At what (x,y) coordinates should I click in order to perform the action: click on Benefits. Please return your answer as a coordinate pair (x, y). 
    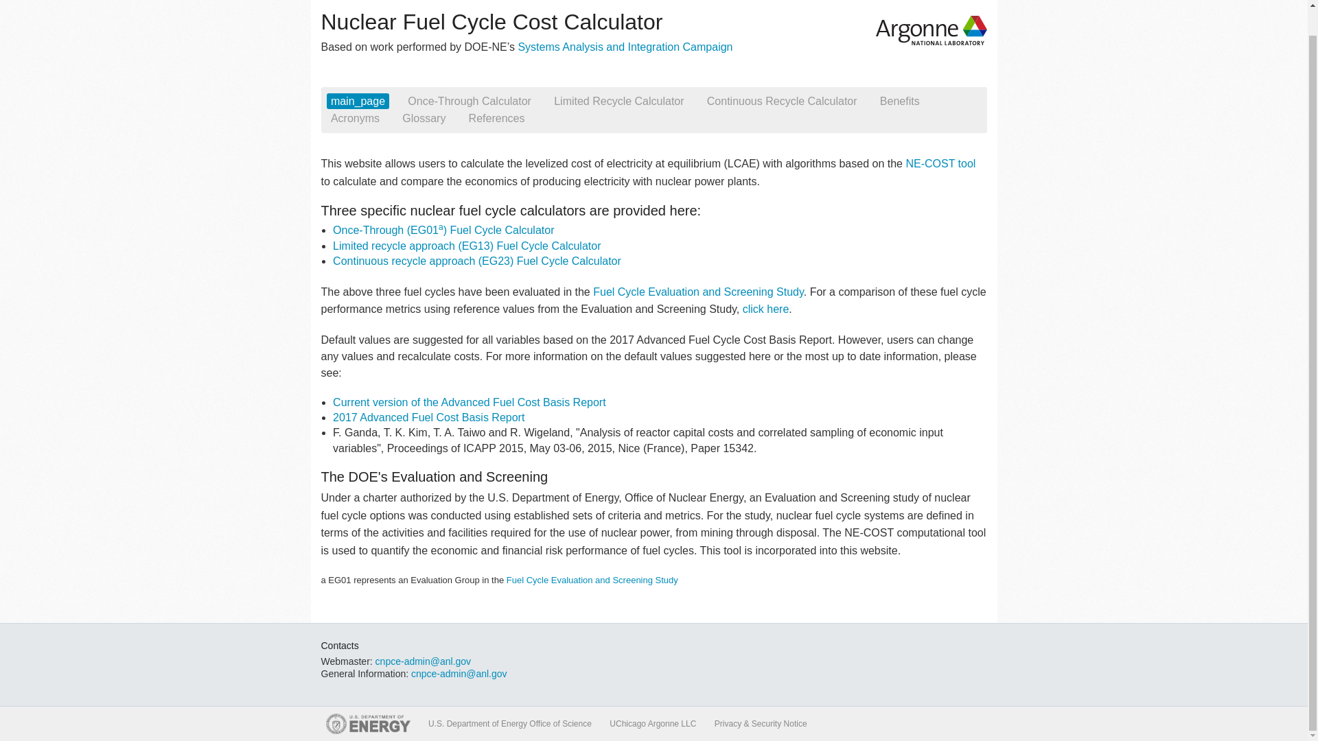
    Looking at the image, I should click on (899, 101).